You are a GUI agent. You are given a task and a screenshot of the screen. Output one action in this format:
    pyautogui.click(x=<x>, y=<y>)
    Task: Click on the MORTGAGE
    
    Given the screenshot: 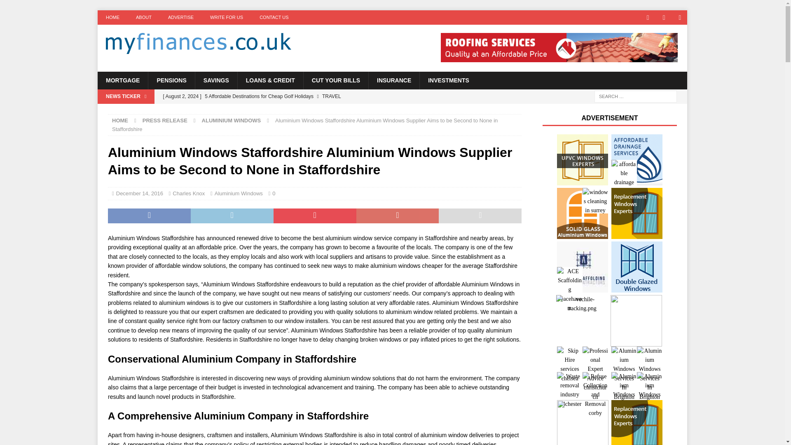 What is the action you would take?
    pyautogui.click(x=123, y=80)
    